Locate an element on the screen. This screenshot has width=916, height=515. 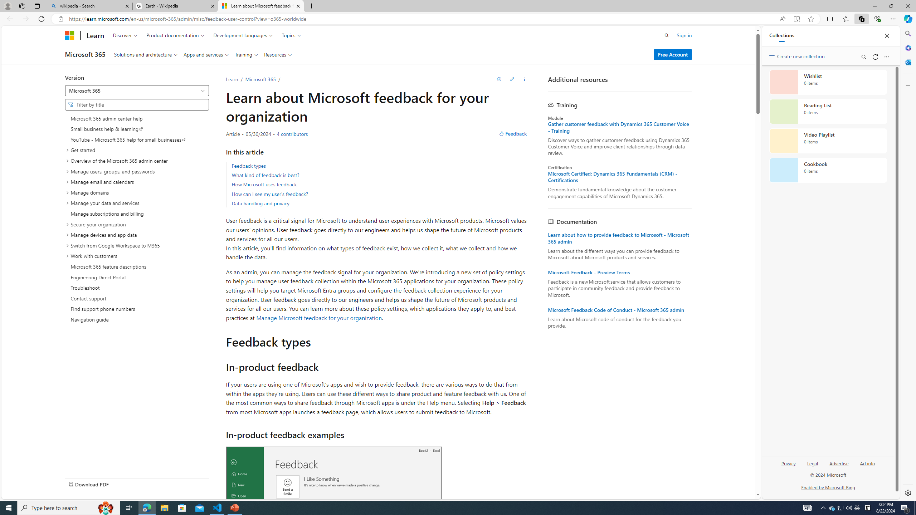
Legal is located at coordinates (812, 463).